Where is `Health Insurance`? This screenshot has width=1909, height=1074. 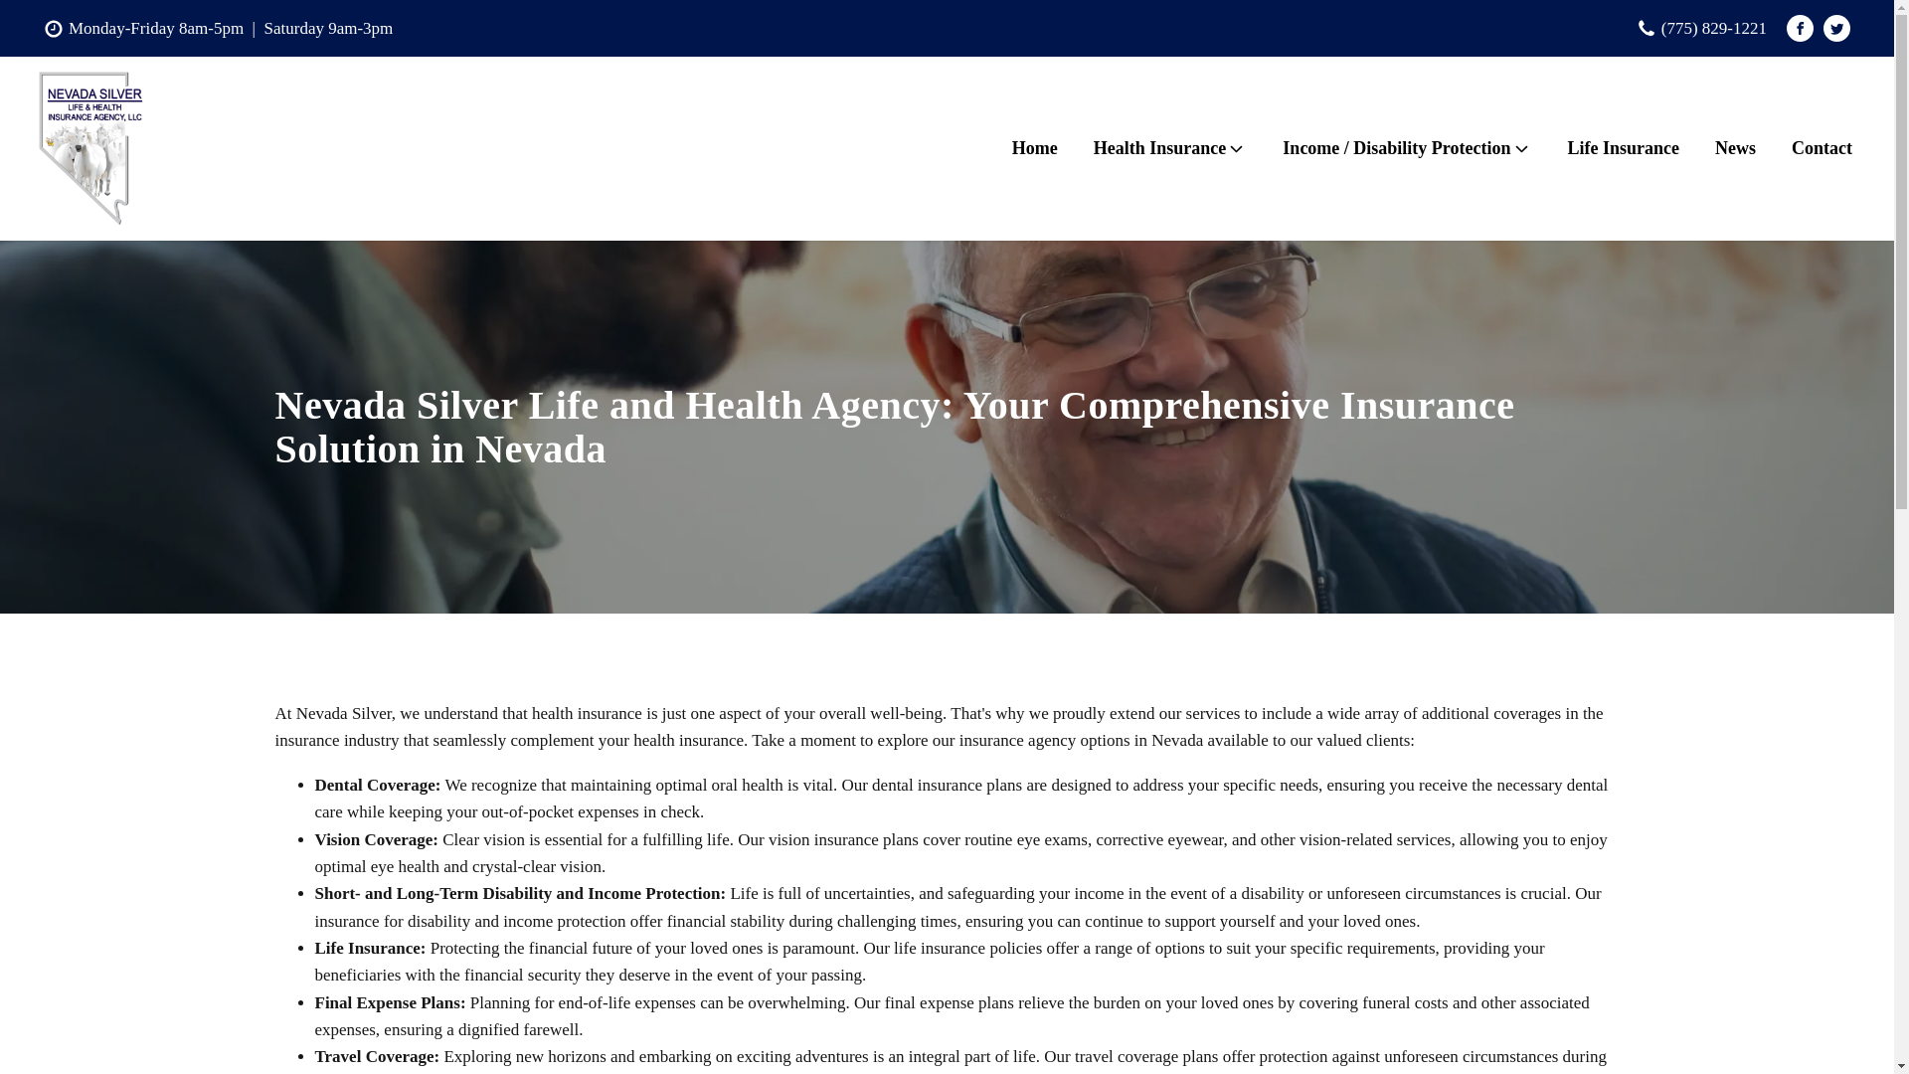 Health Insurance is located at coordinates (1171, 148).